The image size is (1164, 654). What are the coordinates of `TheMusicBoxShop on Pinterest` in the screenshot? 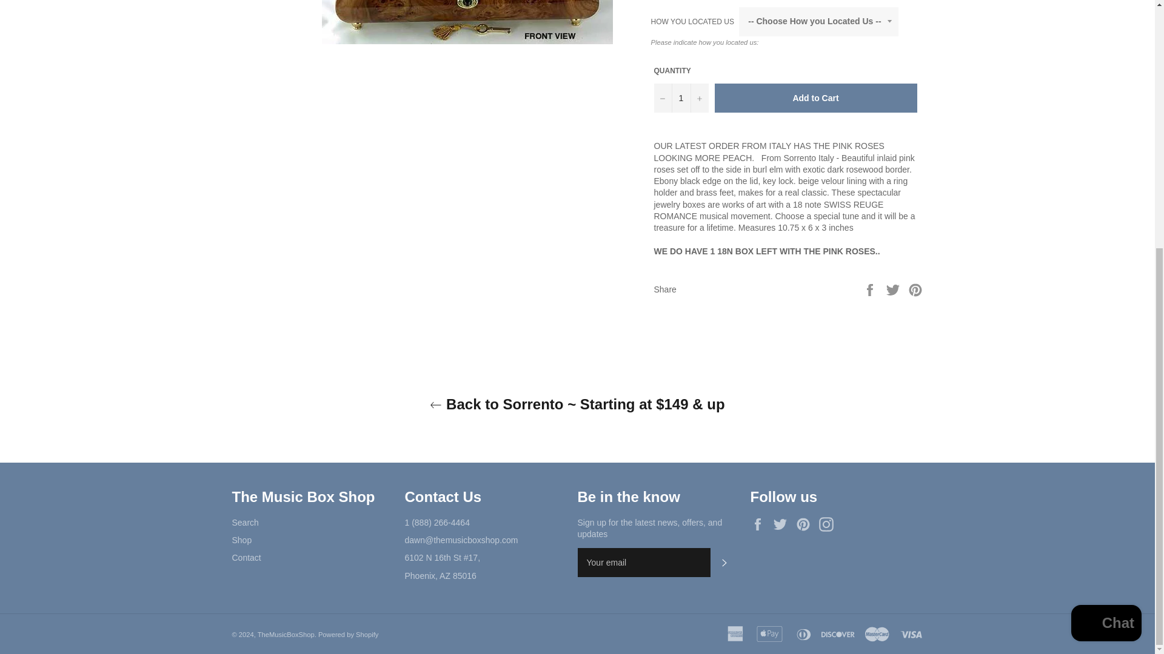 It's located at (806, 524).